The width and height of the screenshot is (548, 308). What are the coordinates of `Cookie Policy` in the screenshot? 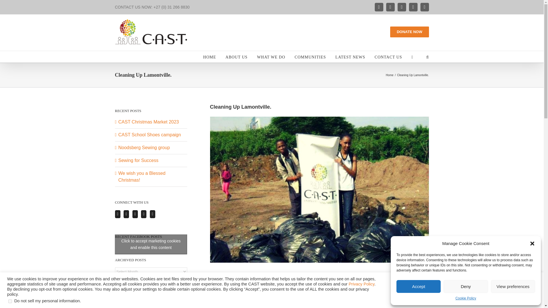 It's located at (466, 298).